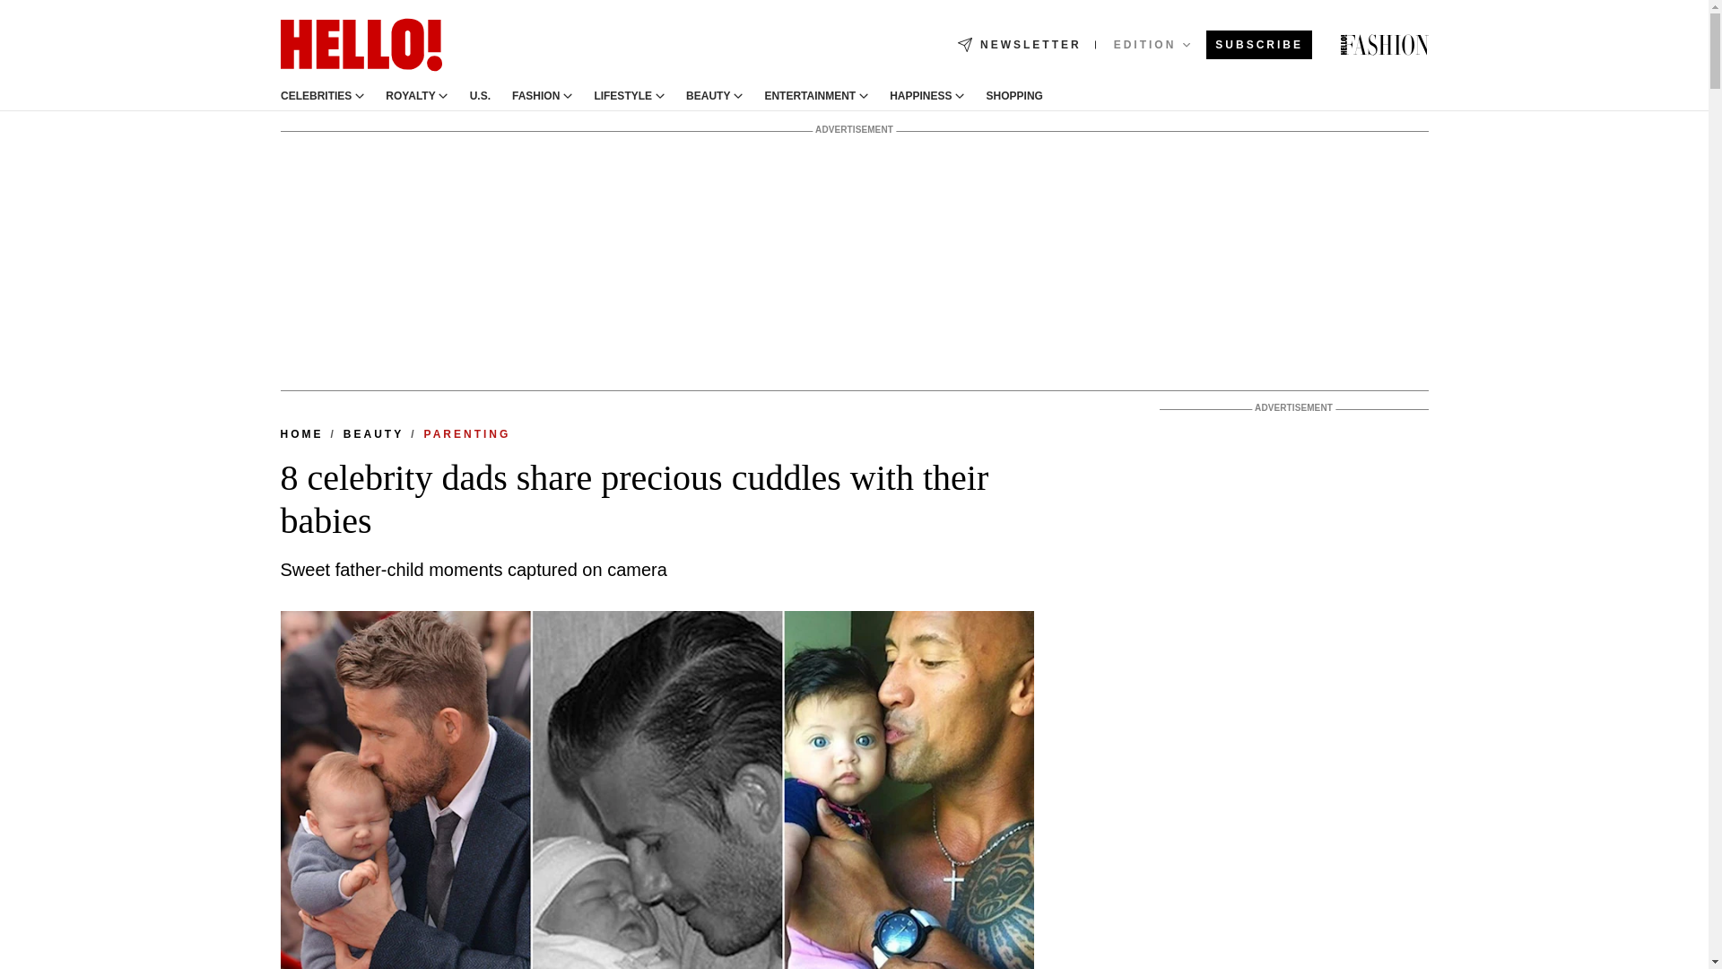  I want to click on FASHION, so click(535, 96).